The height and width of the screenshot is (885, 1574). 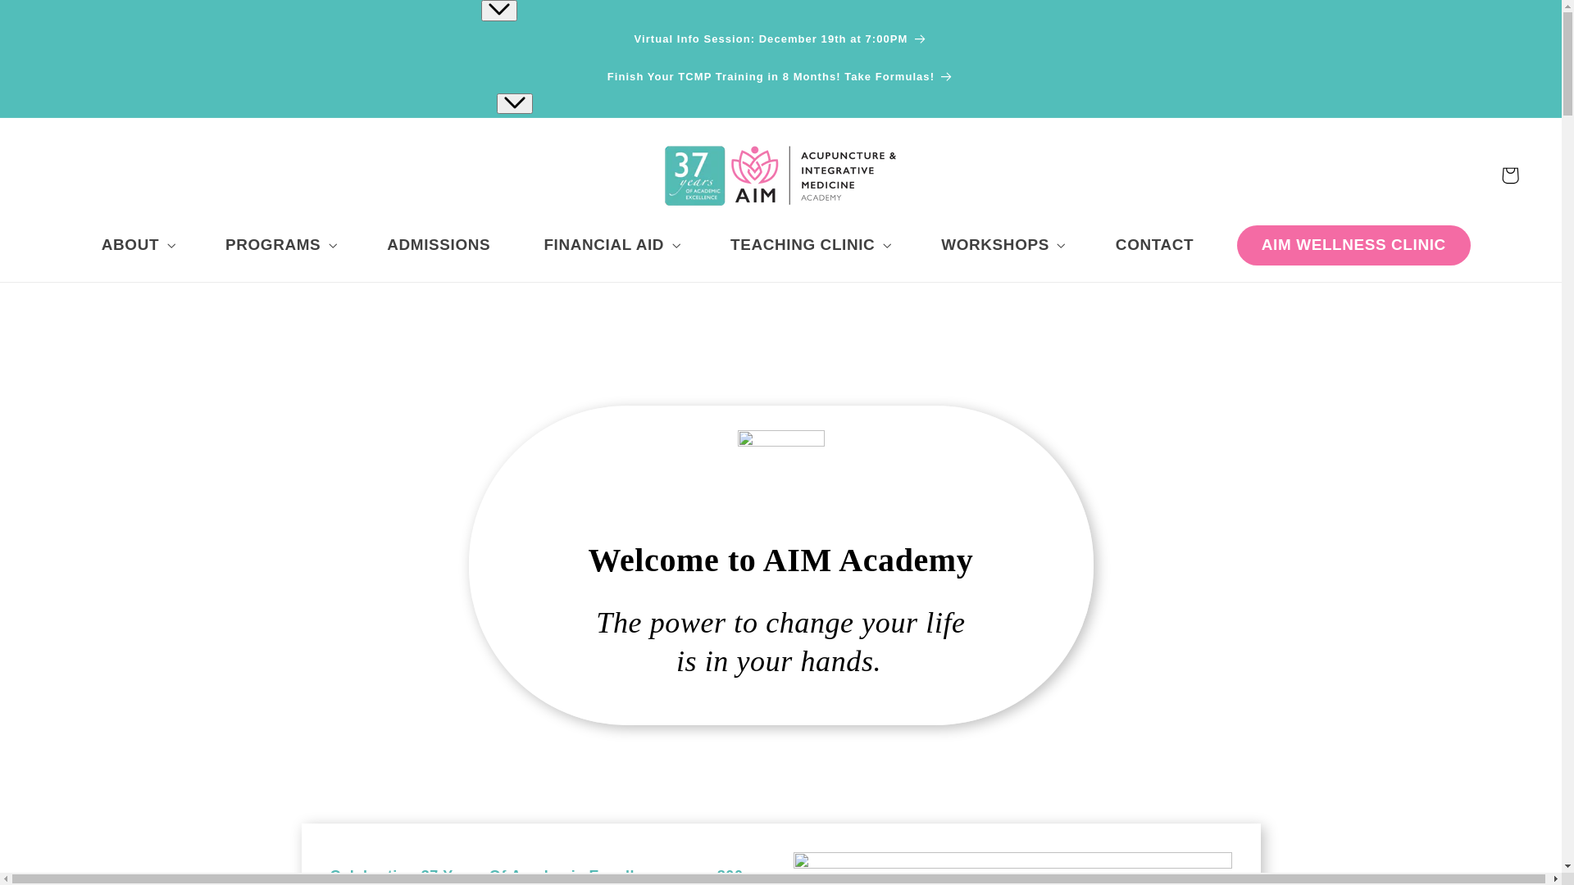 What do you see at coordinates (1354, 246) in the screenshot?
I see `AIM WELLNESS CLINIC` at bounding box center [1354, 246].